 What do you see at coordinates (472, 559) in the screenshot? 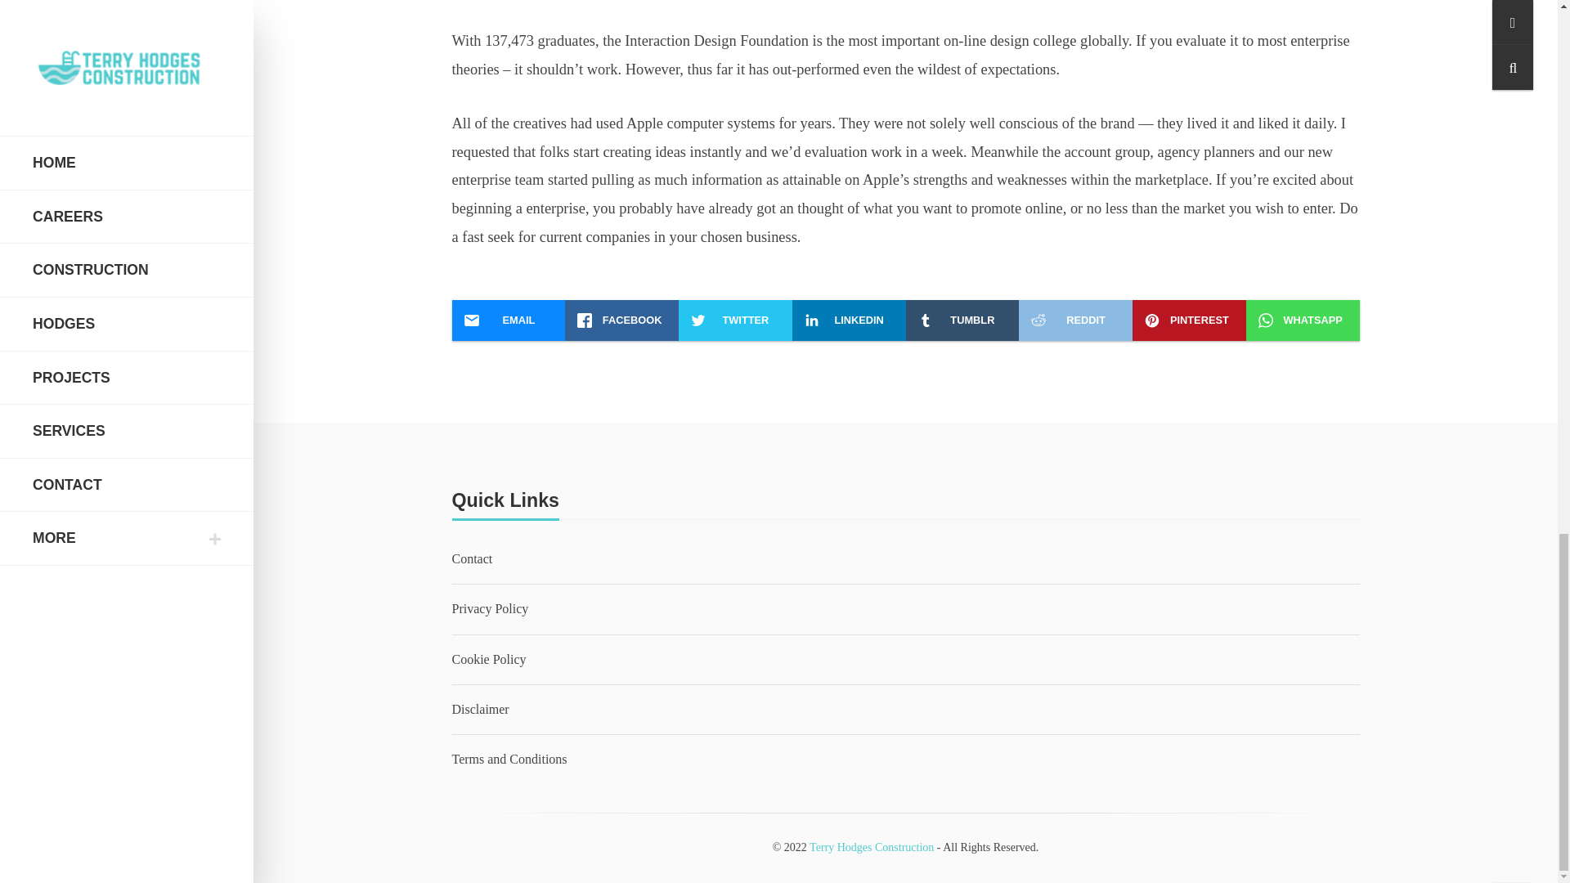
I see `Contact` at bounding box center [472, 559].